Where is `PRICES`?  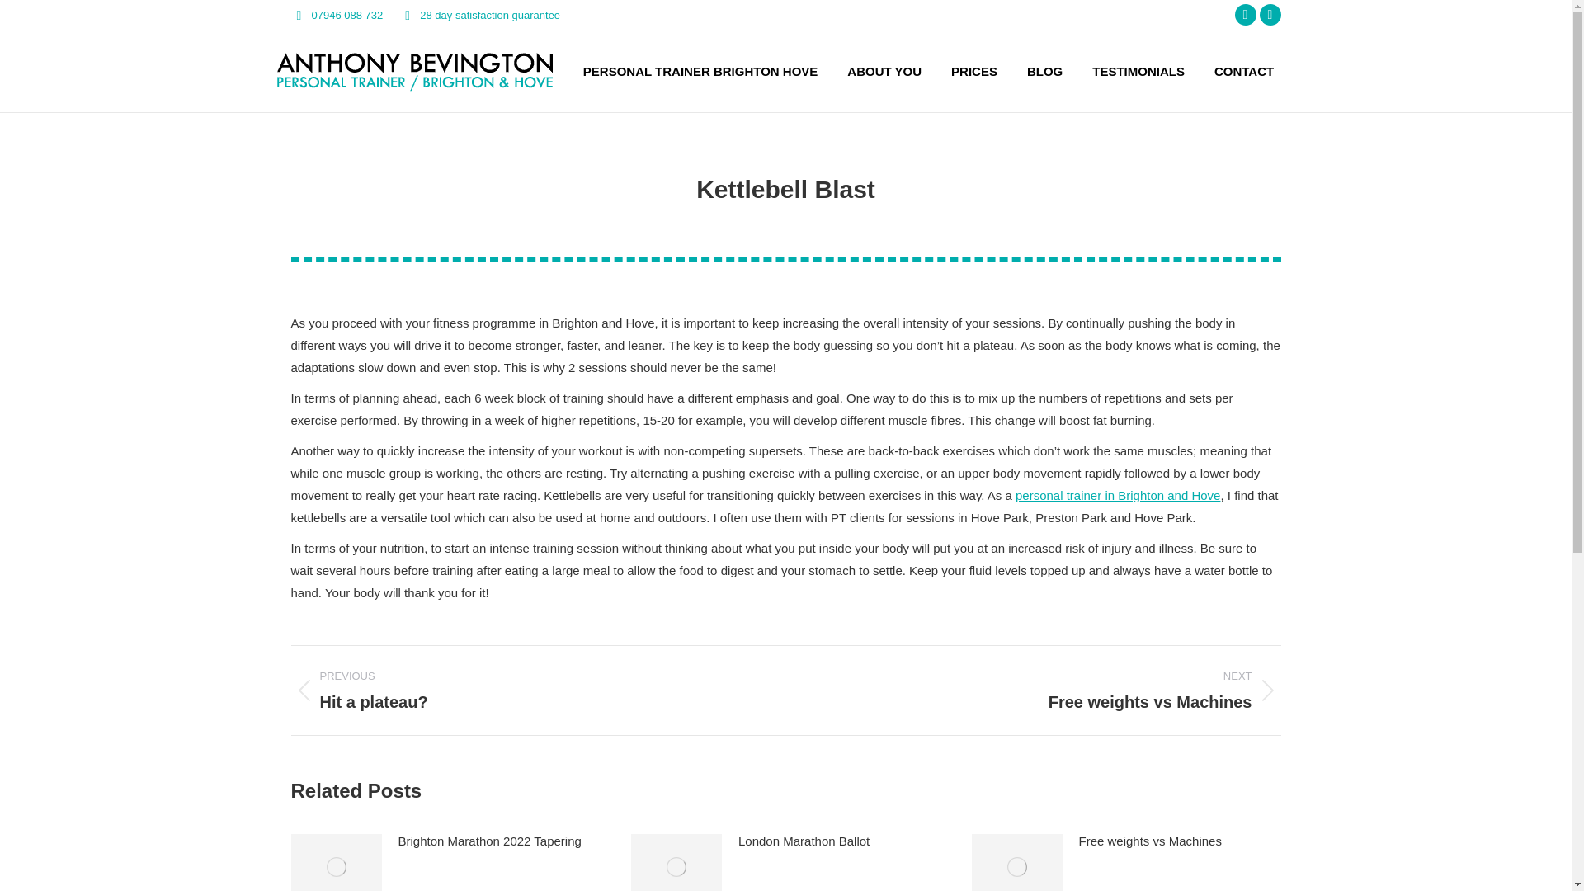 PRICES is located at coordinates (1150, 840).